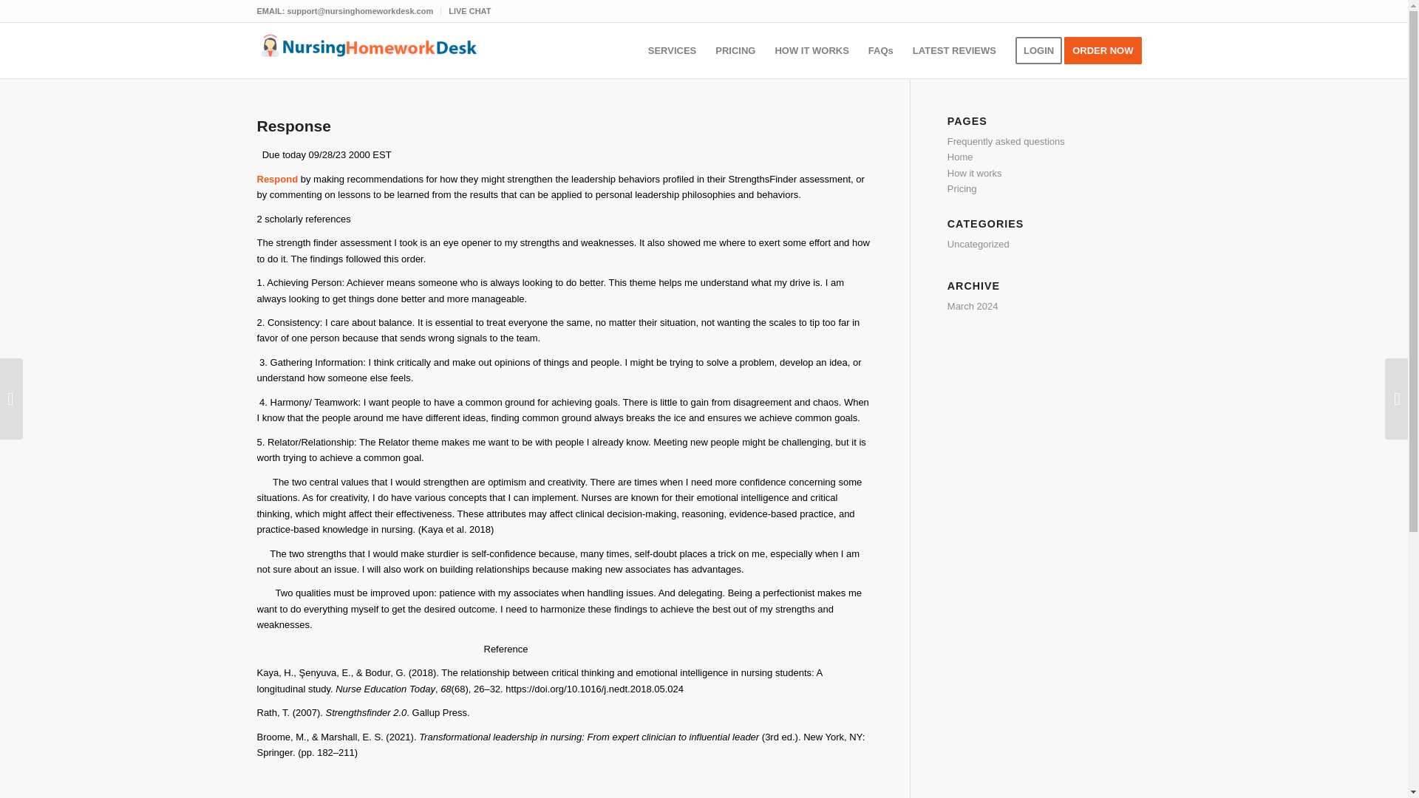  I want to click on PRICING, so click(735, 50).